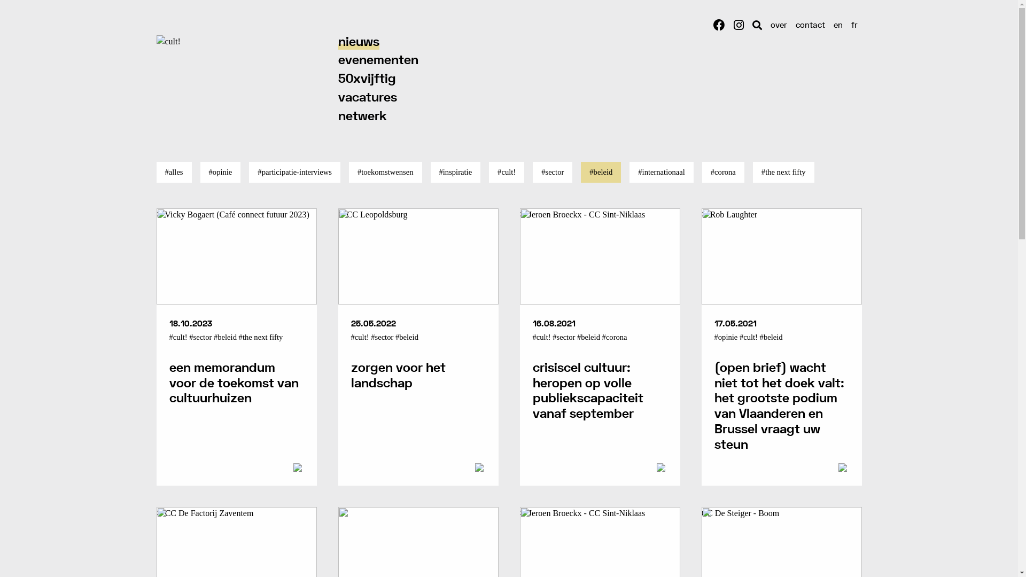 This screenshot has width=1026, height=577. What do you see at coordinates (378, 61) in the screenshot?
I see `evenementen` at bounding box center [378, 61].